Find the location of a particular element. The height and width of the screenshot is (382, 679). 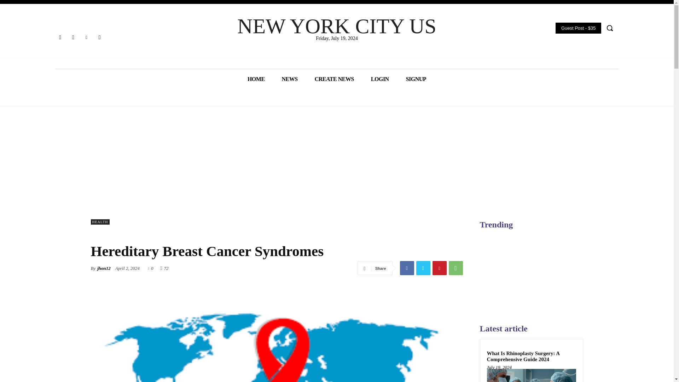

Pinterest is located at coordinates (439, 268).